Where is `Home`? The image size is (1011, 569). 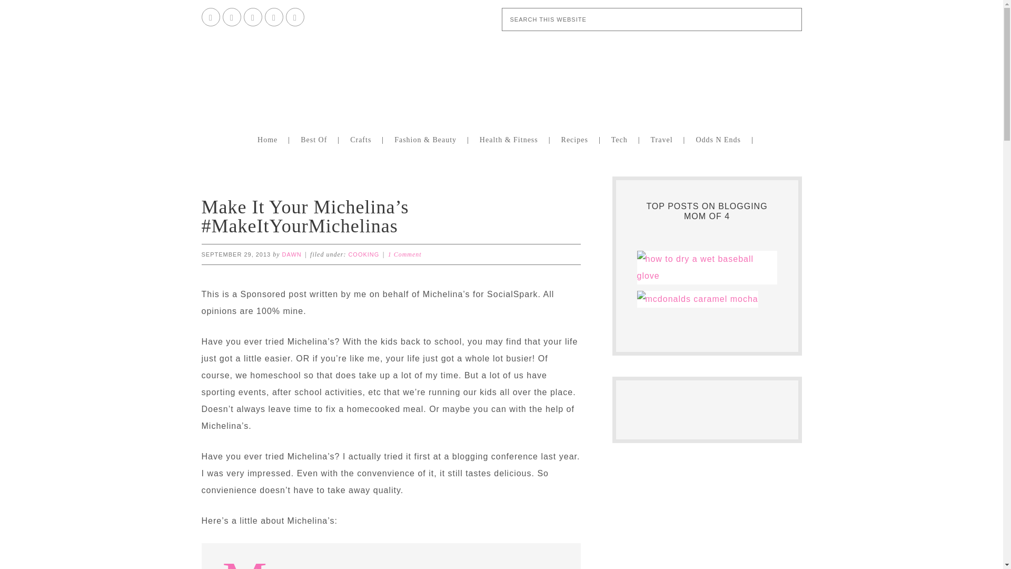 Home is located at coordinates (270, 139).